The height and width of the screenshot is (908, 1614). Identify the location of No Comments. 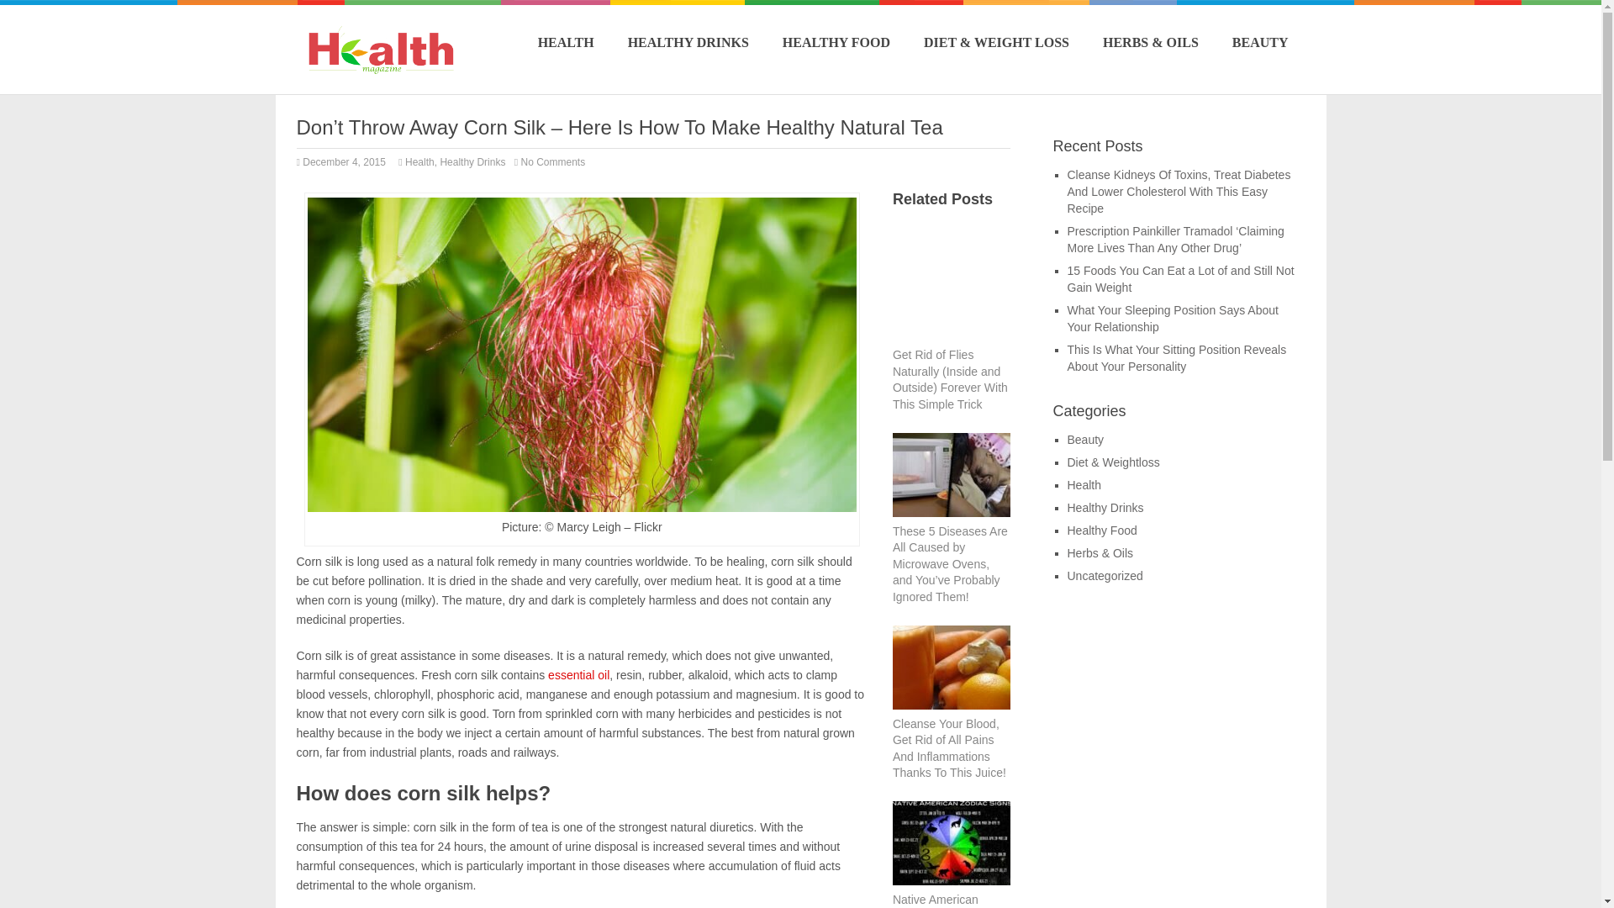
(556, 161).